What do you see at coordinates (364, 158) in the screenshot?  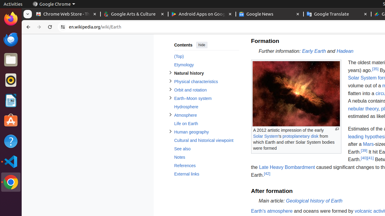 I see `[40]` at bounding box center [364, 158].